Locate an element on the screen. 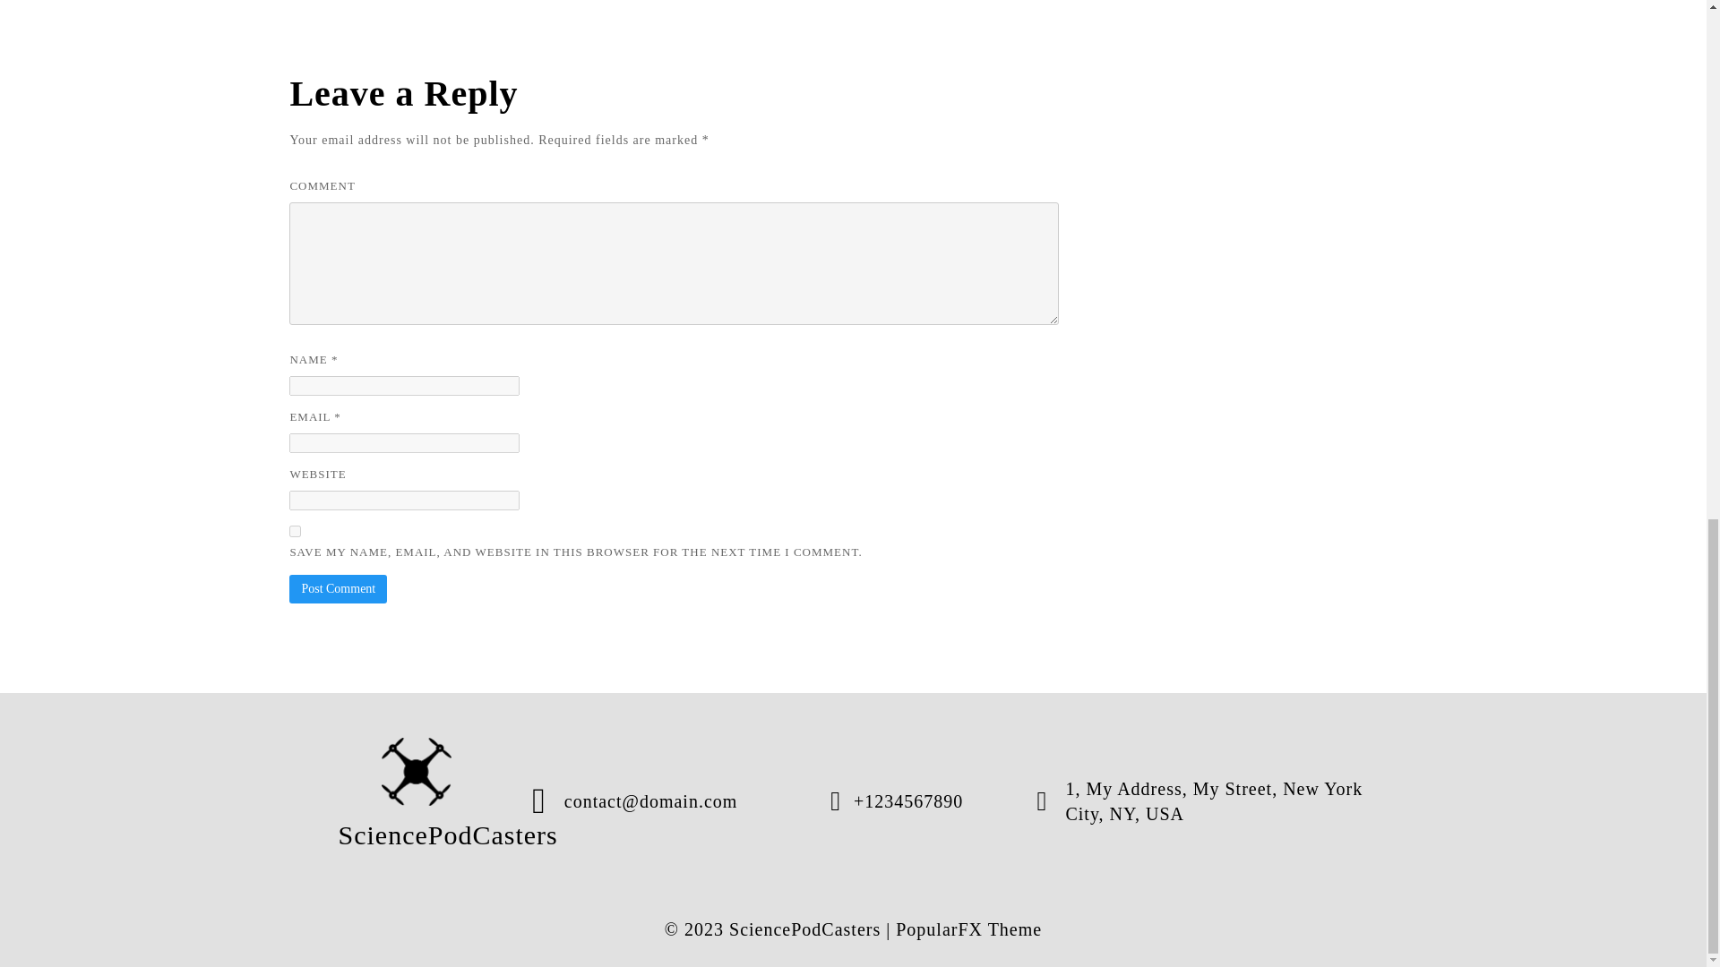 This screenshot has height=967, width=1720. logo is located at coordinates (417, 772).